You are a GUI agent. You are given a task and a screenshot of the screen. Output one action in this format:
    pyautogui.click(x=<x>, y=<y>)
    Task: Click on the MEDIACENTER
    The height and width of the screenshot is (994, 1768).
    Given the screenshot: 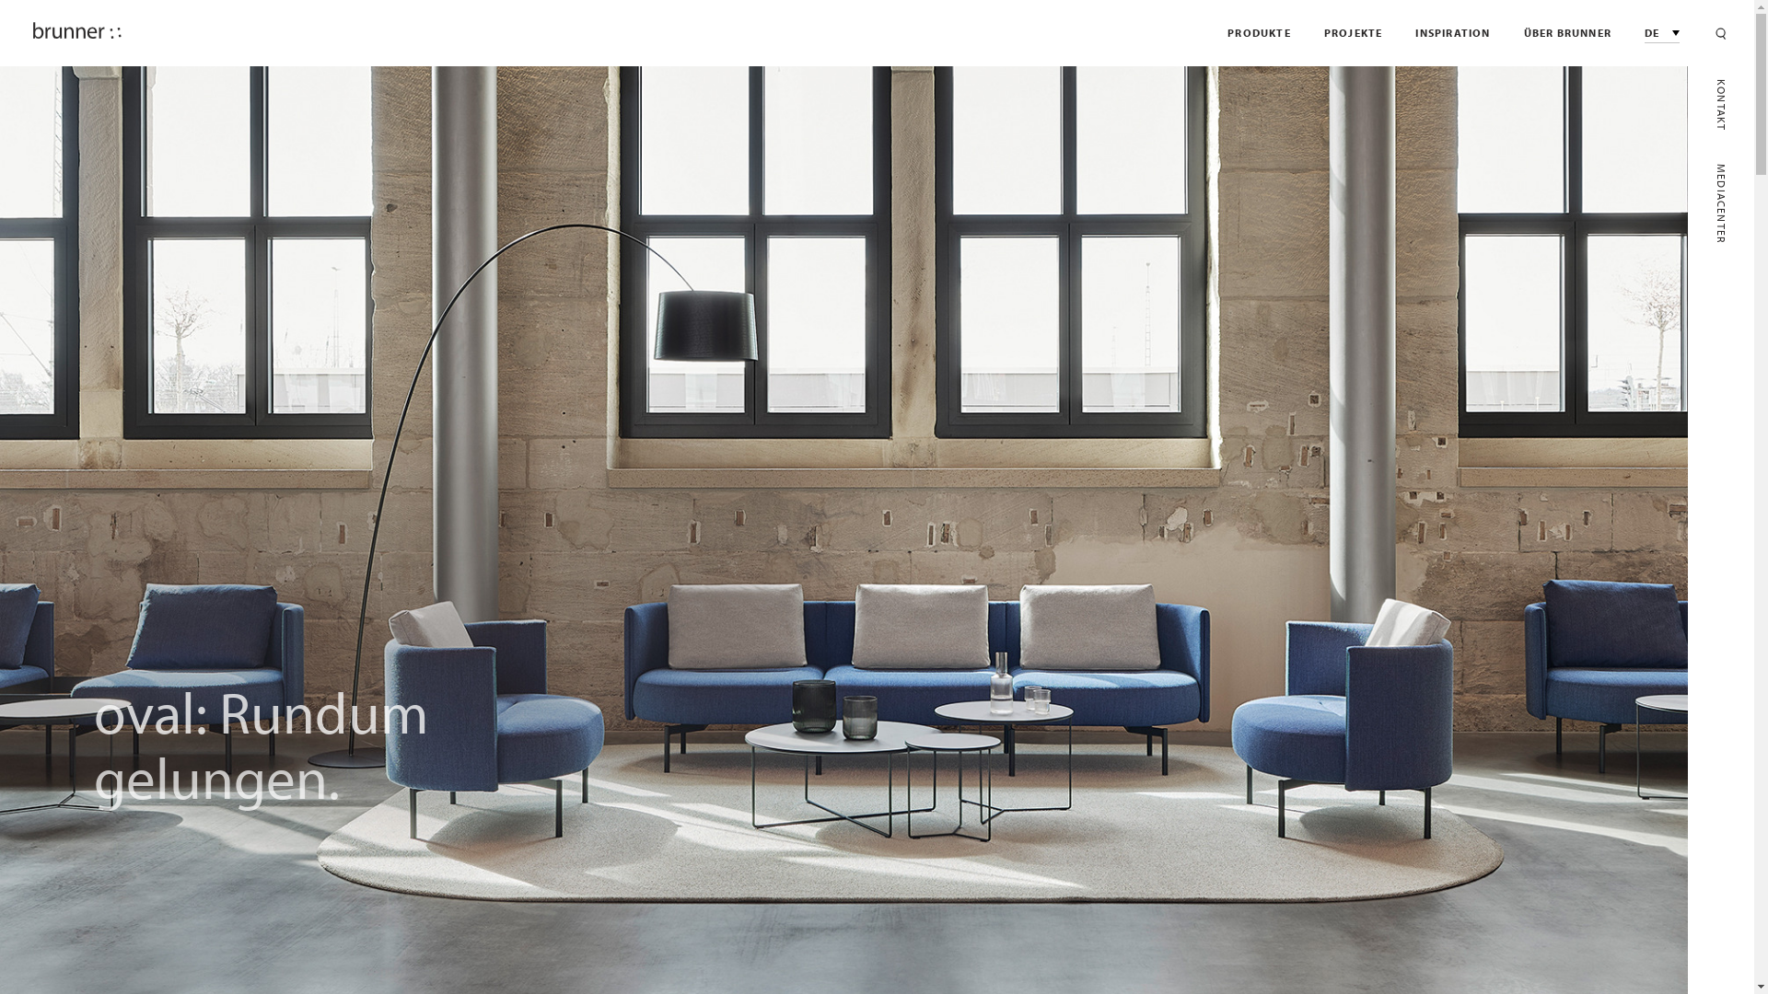 What is the action you would take?
    pyautogui.click(x=1721, y=203)
    